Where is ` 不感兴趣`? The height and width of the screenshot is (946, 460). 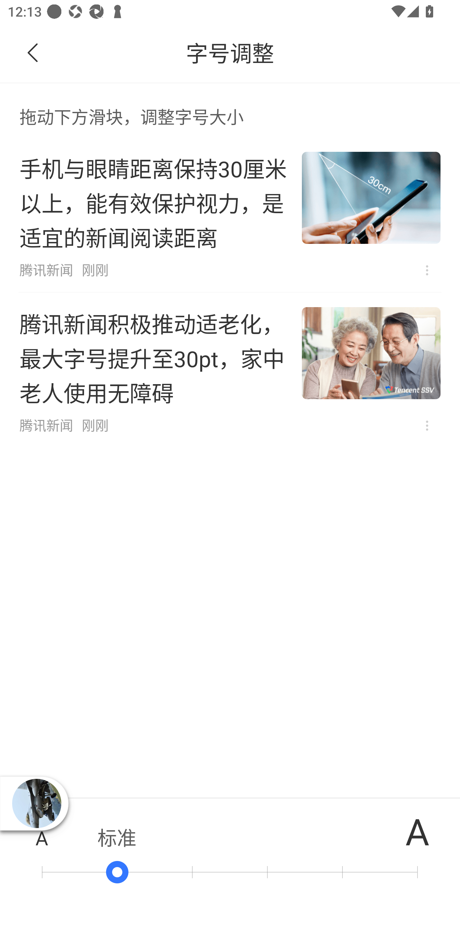
 不感兴趣 is located at coordinates (427, 426).